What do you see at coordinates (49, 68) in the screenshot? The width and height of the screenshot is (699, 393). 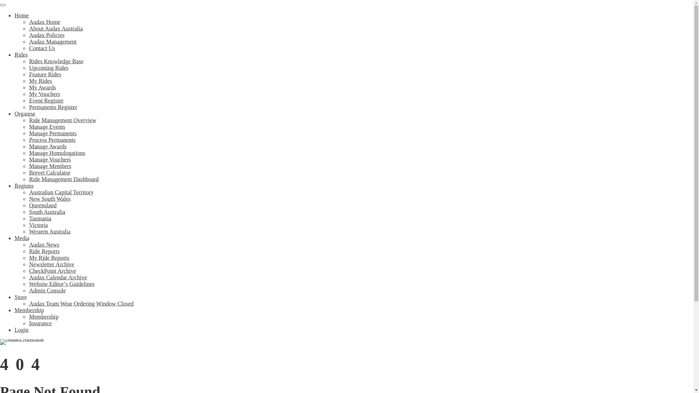 I see `Upcoming Rides` at bounding box center [49, 68].